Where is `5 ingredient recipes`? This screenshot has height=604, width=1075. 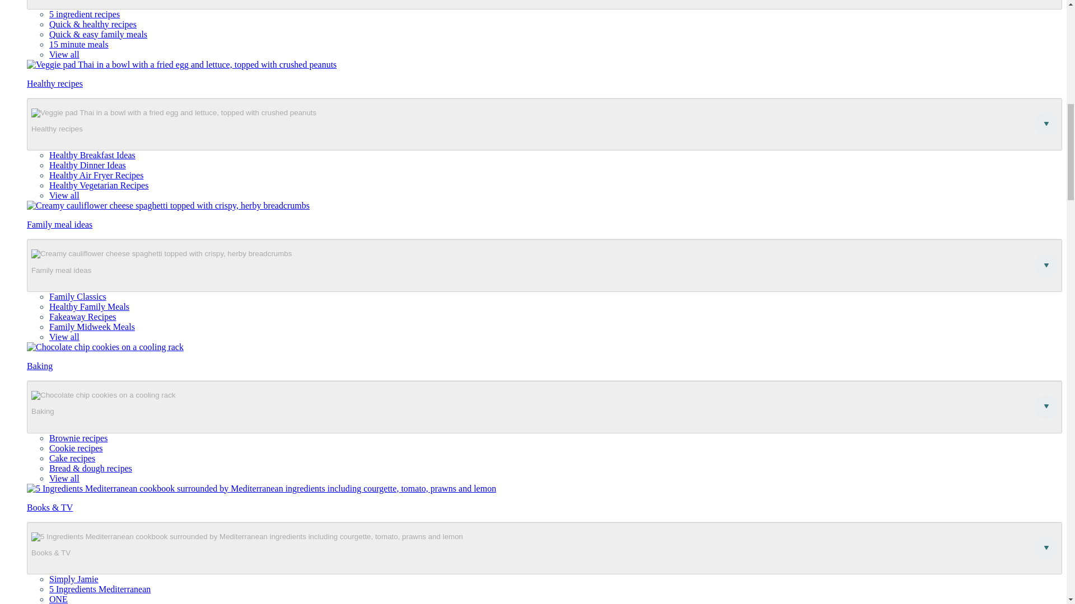
5 ingredient recipes is located at coordinates (84, 14).